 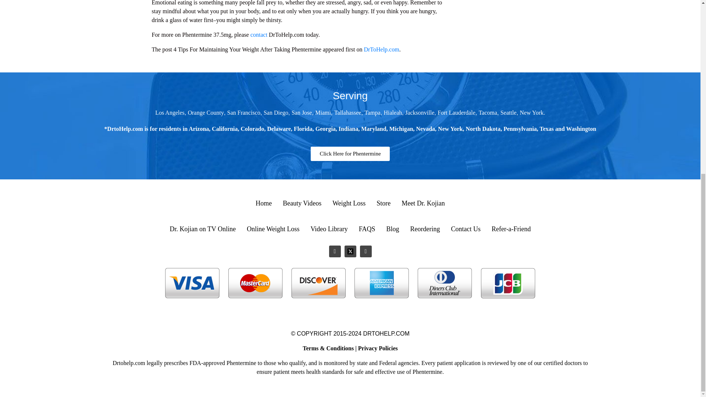 What do you see at coordinates (420, 112) in the screenshot?
I see `Jacksonville` at bounding box center [420, 112].